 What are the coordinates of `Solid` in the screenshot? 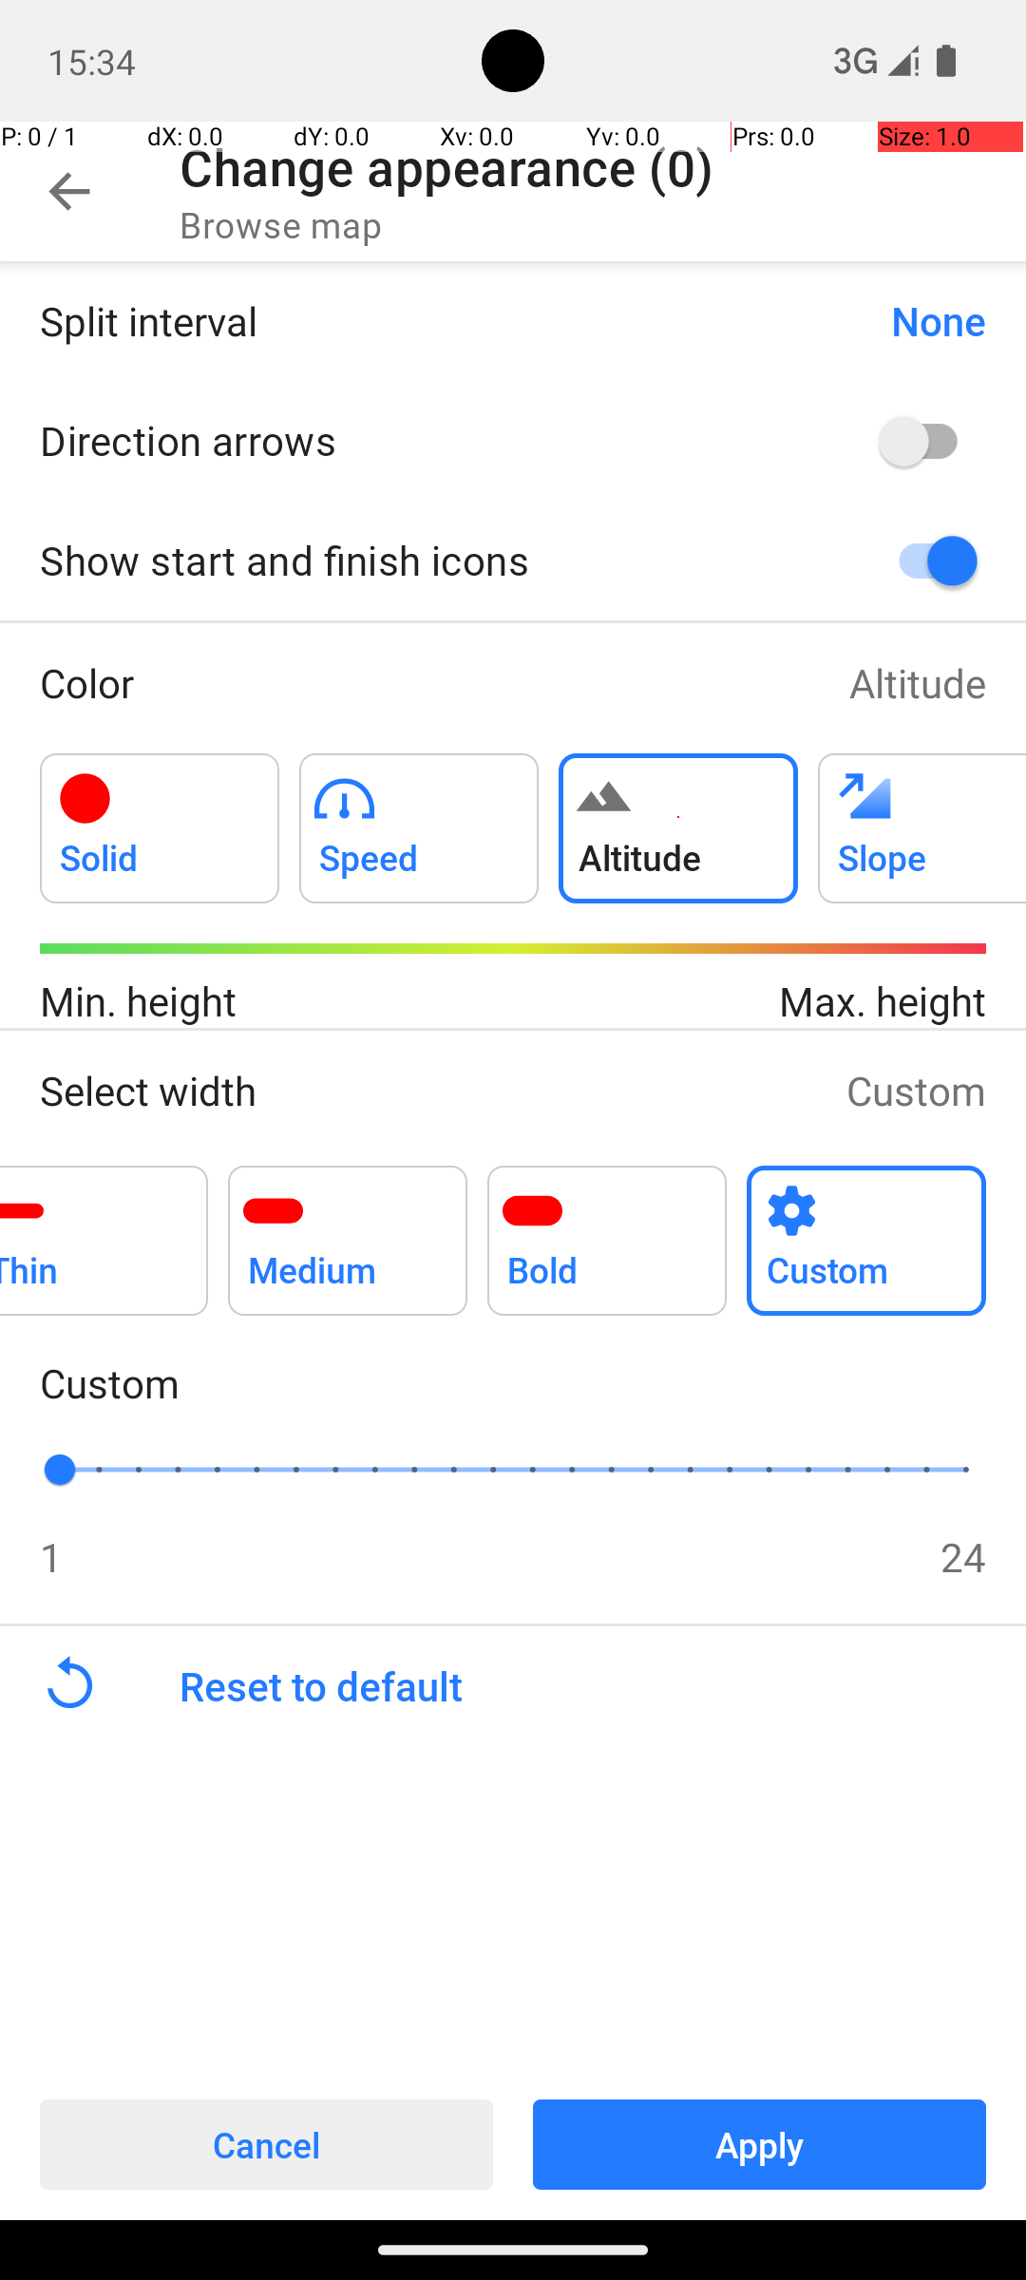 It's located at (160, 817).